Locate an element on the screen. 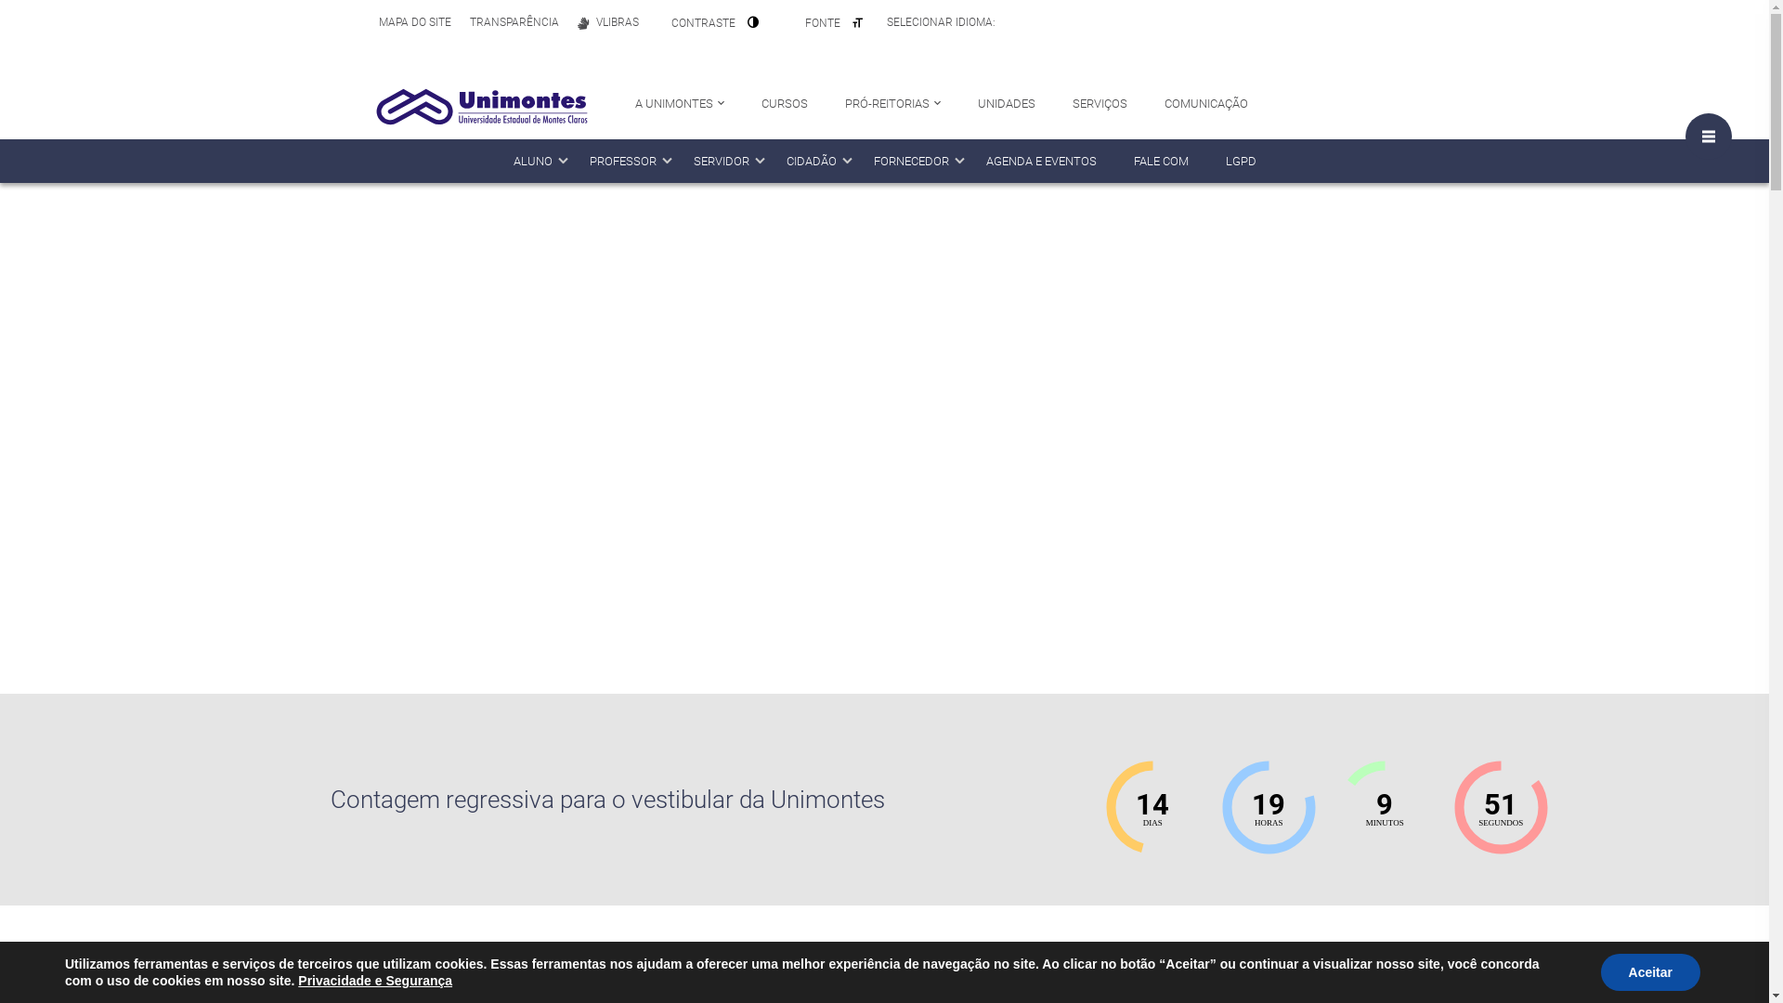 This screenshot has width=1783, height=1003. Portuguese is located at coordinates (1013, 22).